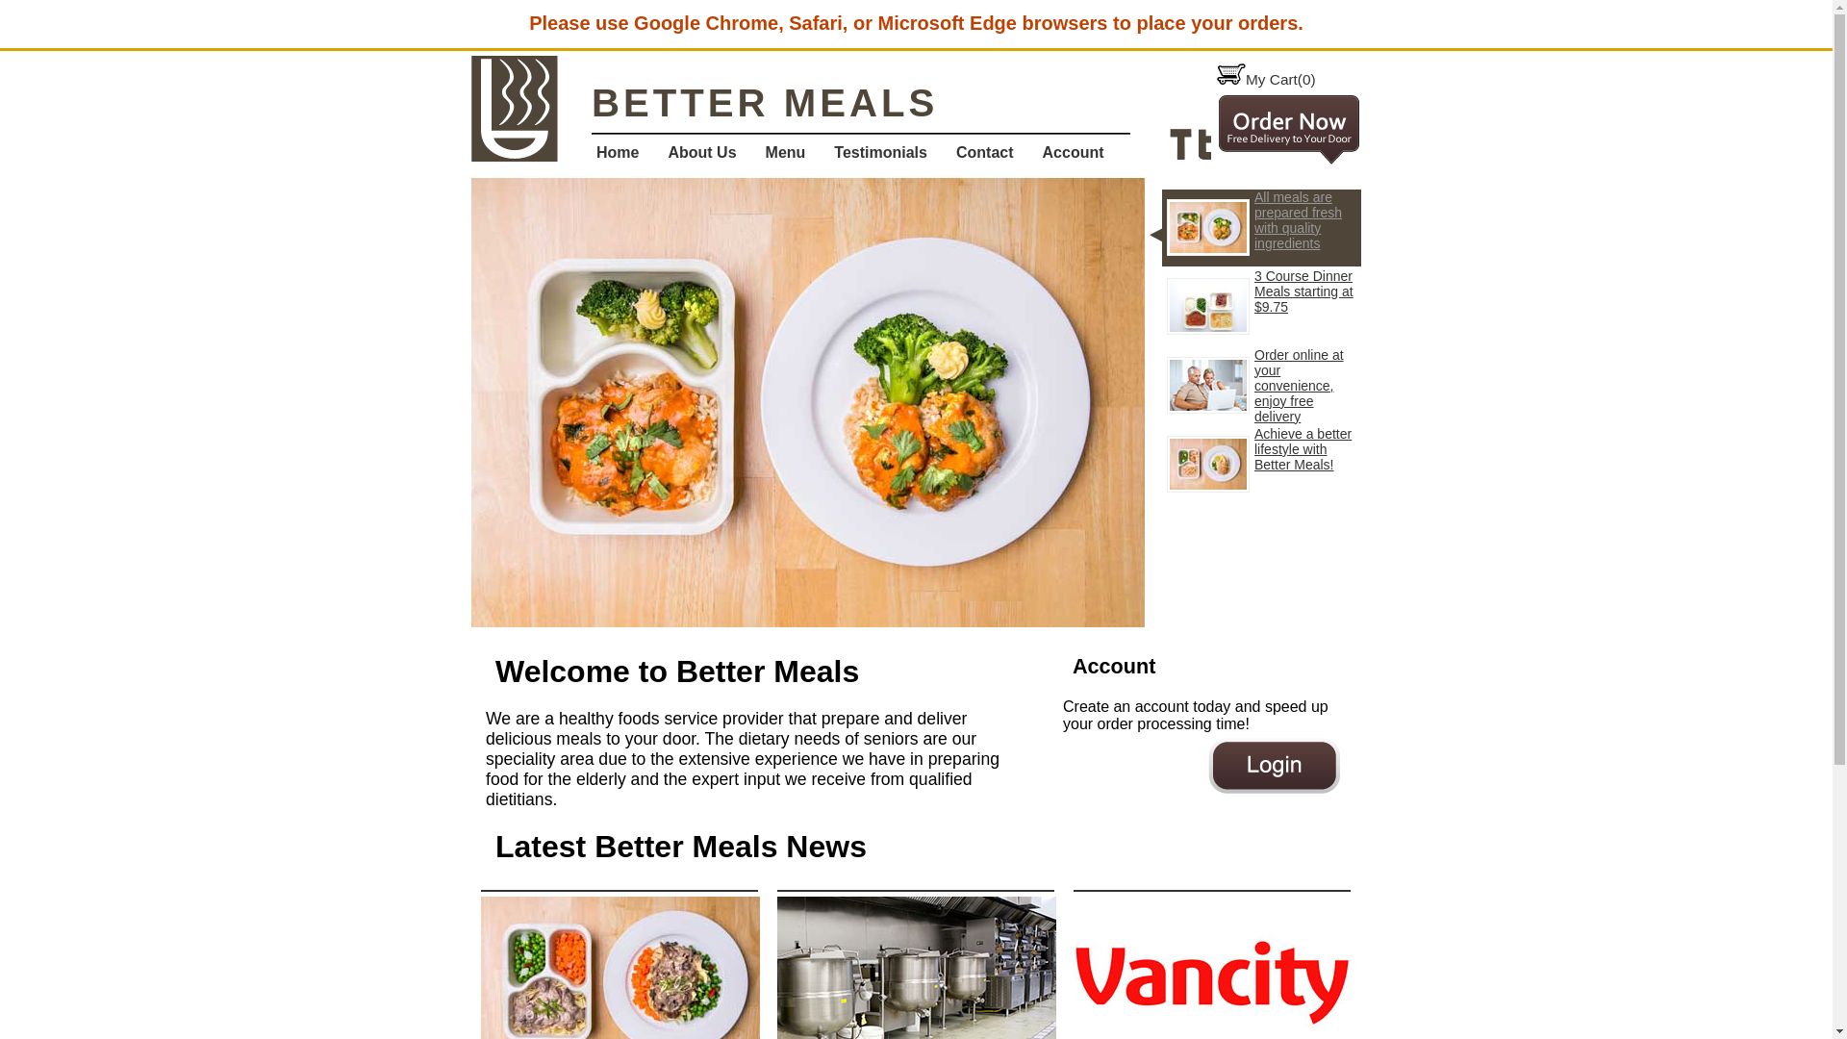 Image resolution: width=1847 pixels, height=1039 pixels. I want to click on better meals, so click(514, 109).